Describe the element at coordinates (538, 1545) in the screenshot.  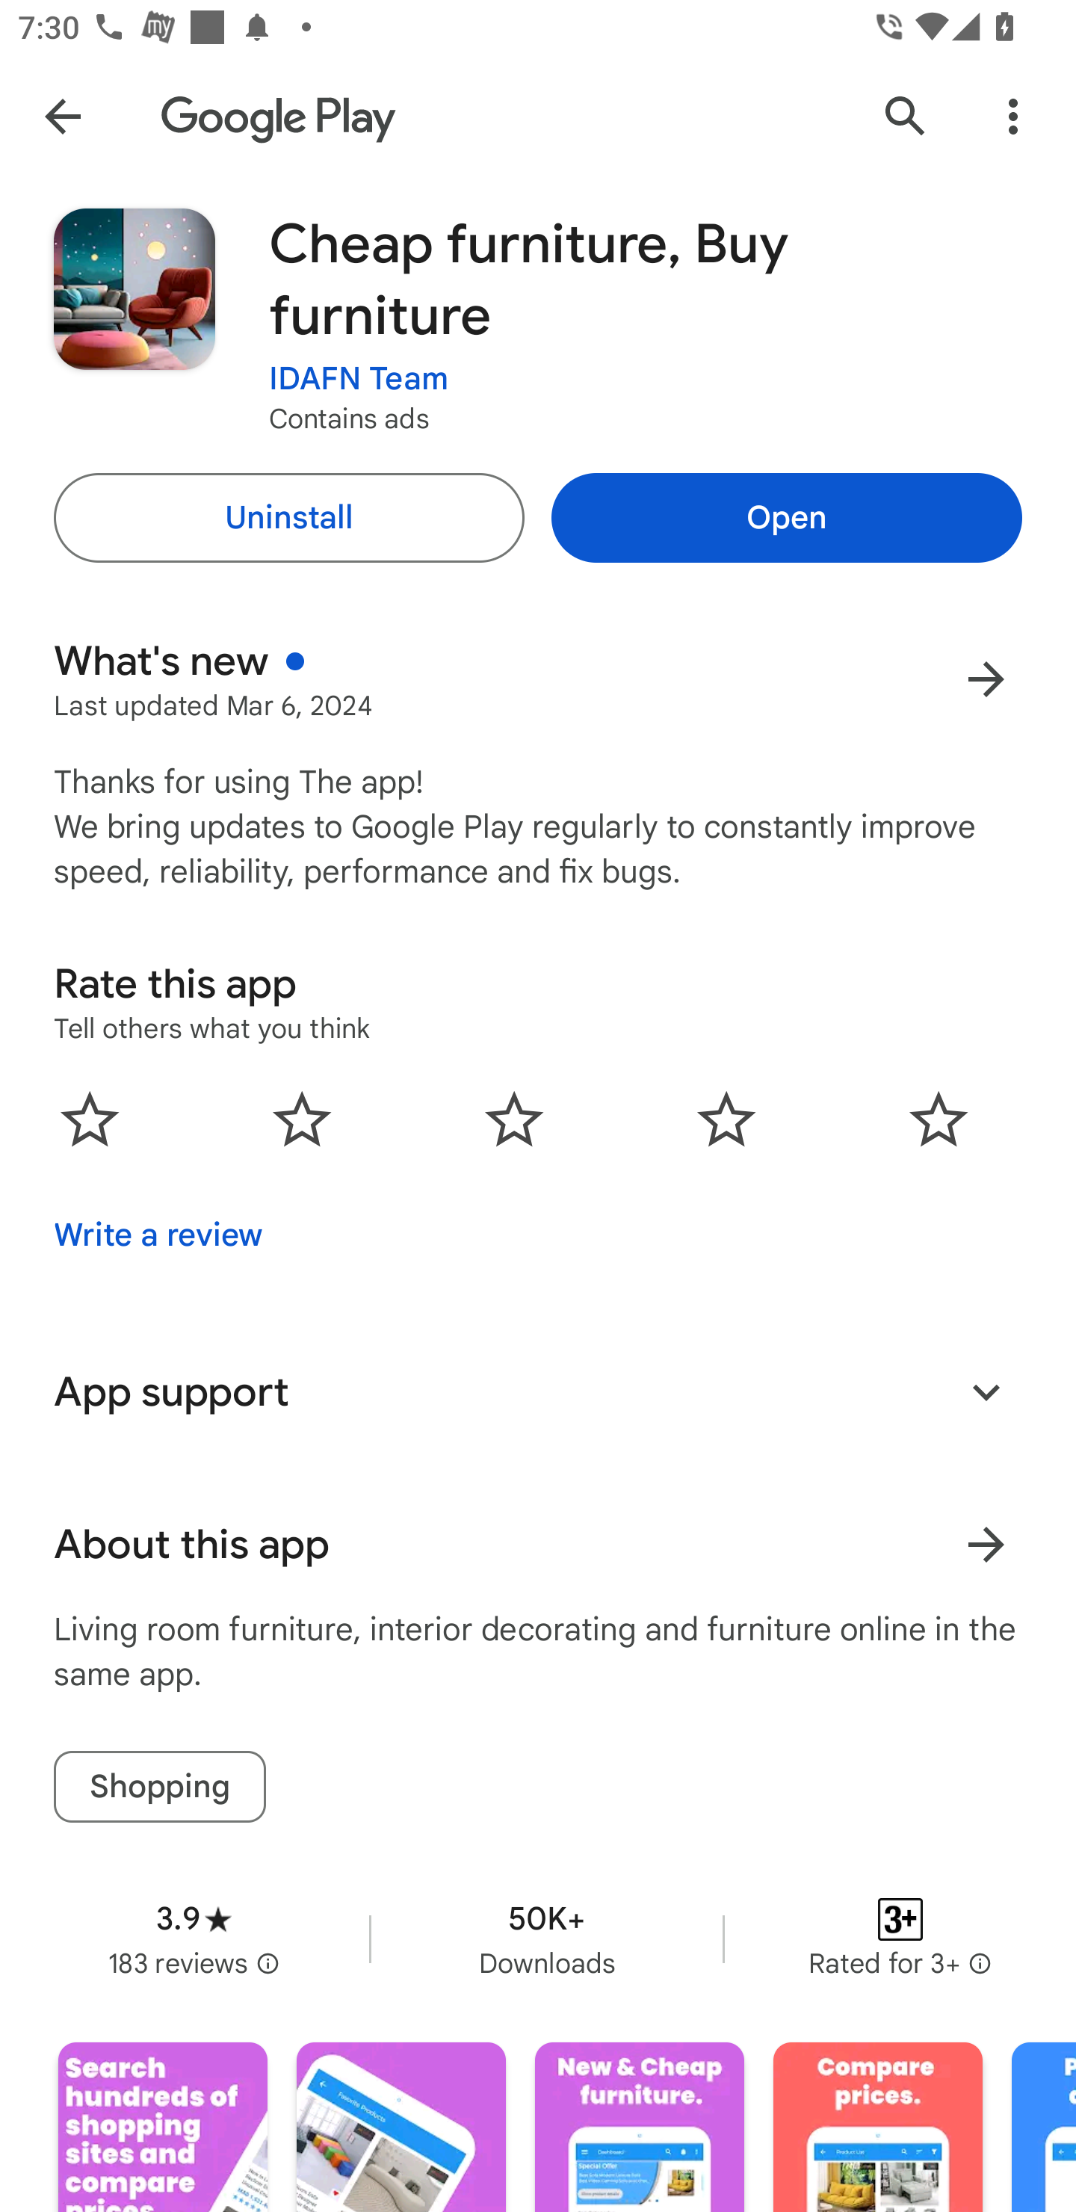
I see `About this app Learn more About this app` at that location.